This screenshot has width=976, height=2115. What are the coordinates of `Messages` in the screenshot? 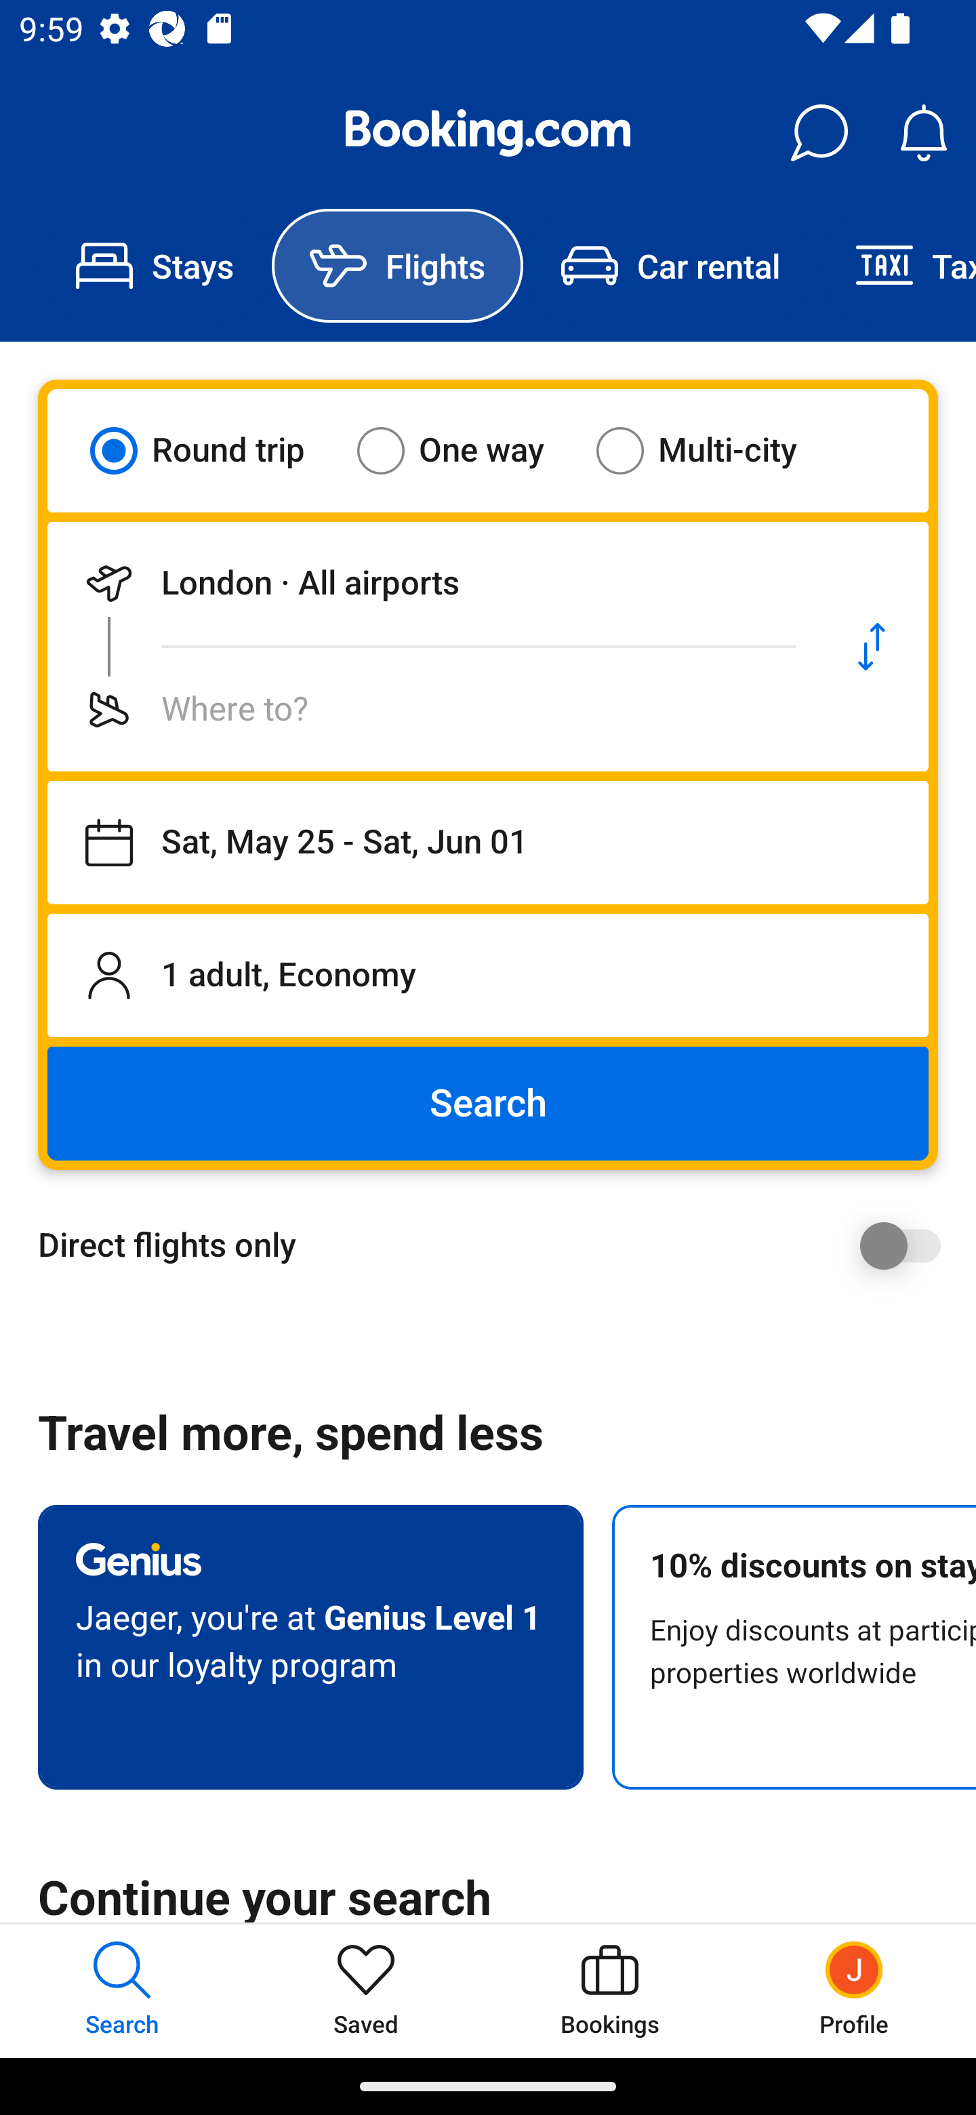 It's located at (819, 133).